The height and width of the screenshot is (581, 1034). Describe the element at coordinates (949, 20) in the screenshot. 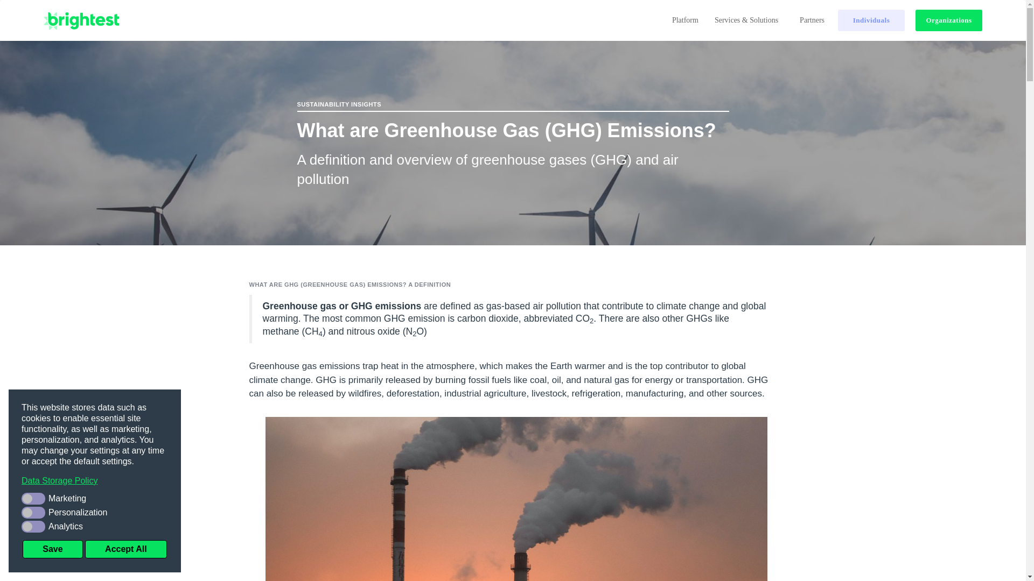

I see `Organizations` at that location.